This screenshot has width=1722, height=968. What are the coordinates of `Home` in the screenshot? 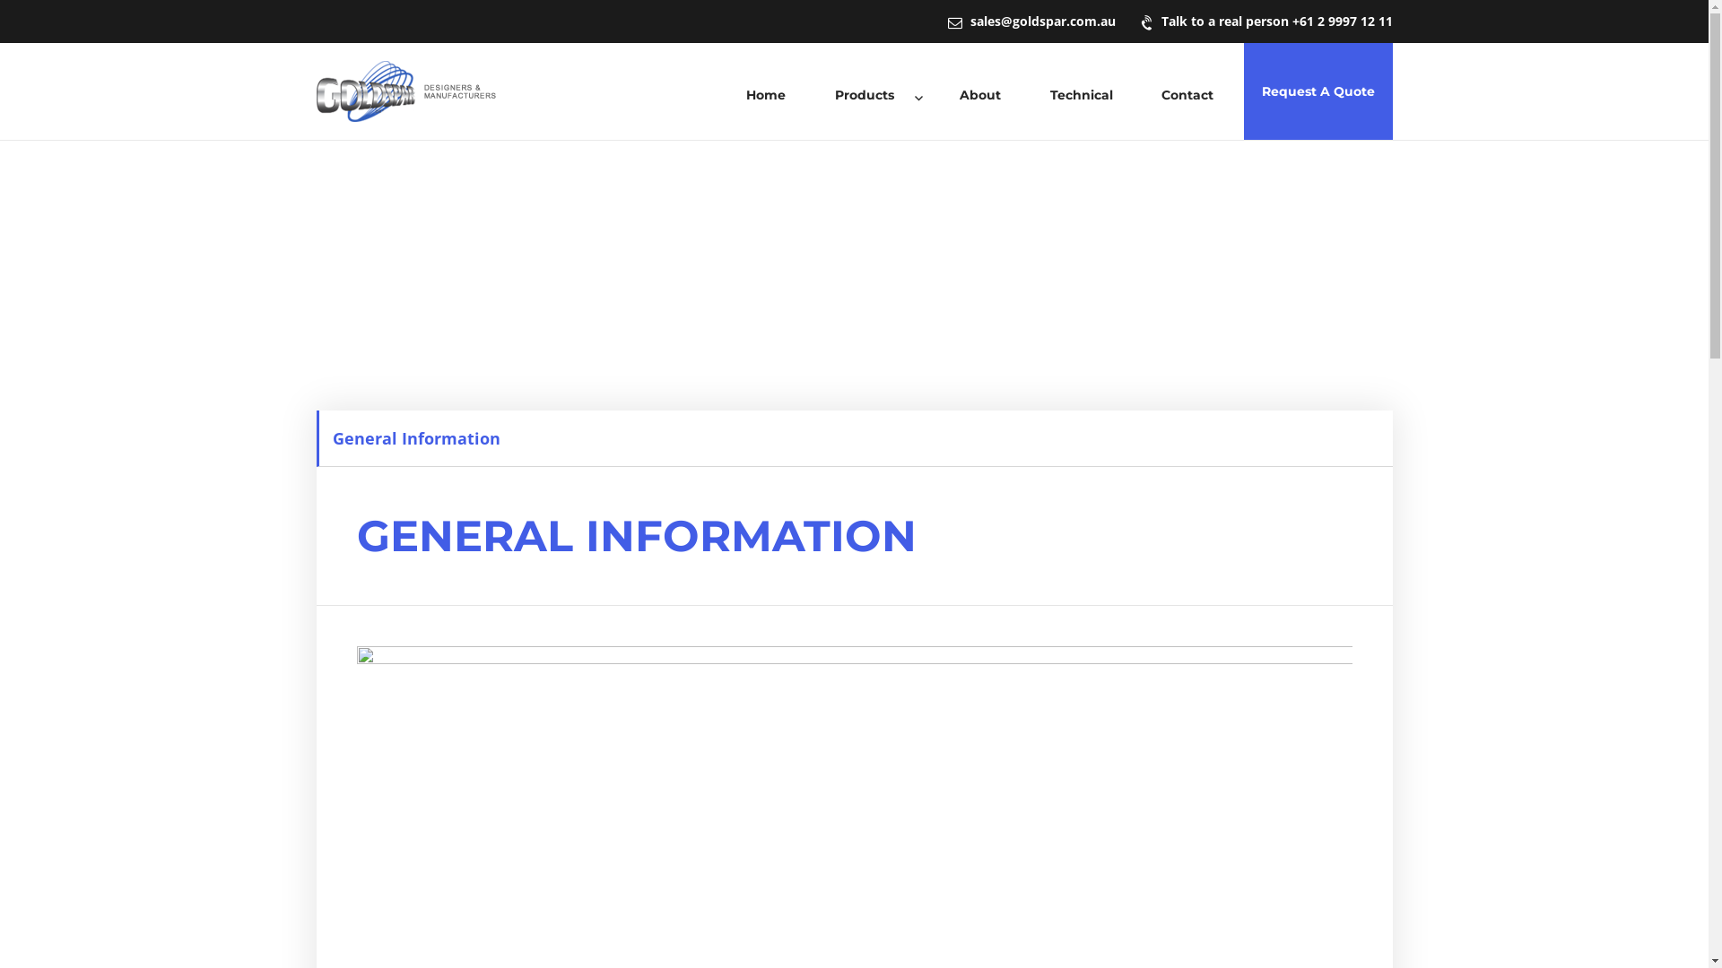 It's located at (766, 98).